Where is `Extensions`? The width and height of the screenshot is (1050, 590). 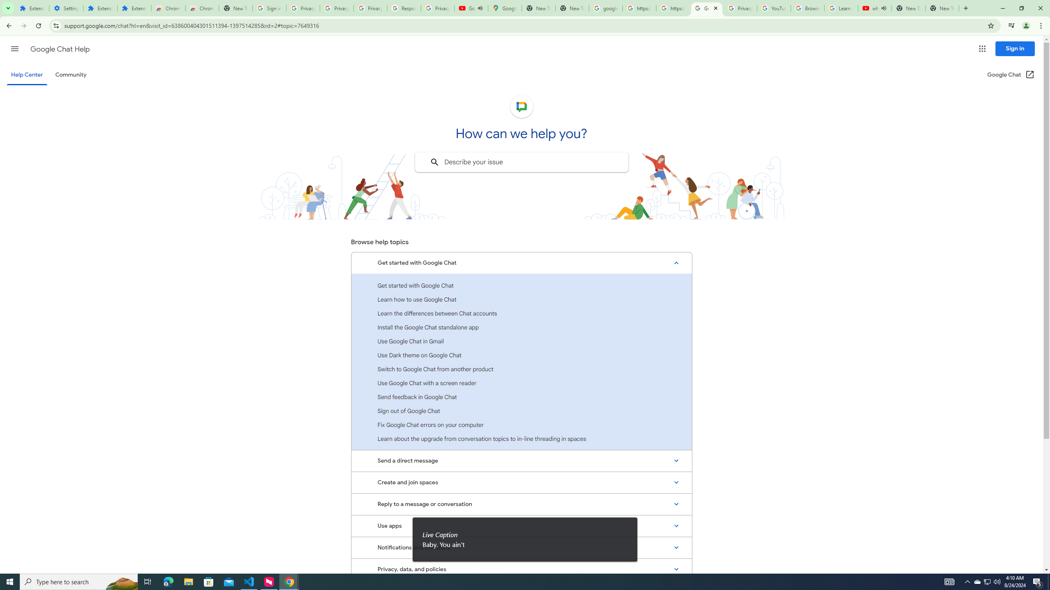
Extensions is located at coordinates (134, 8).